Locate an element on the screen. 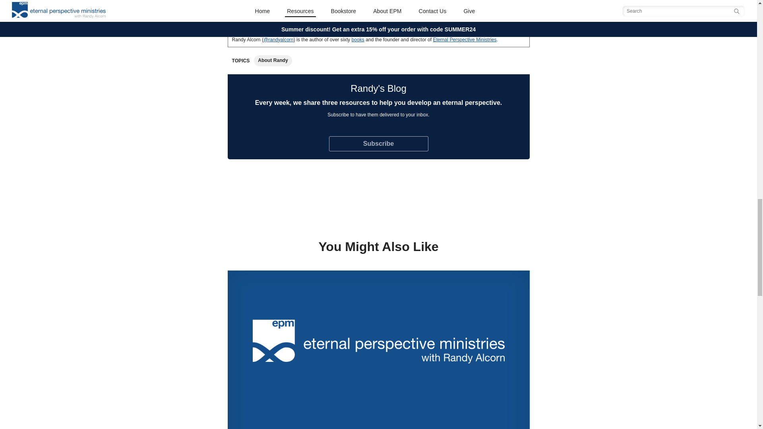 This screenshot has height=429, width=763. Subscribe is located at coordinates (378, 144).